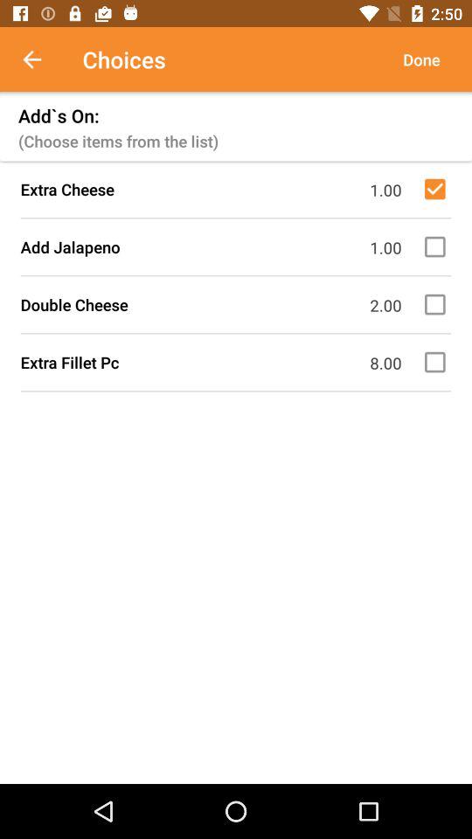 The width and height of the screenshot is (472, 839). What do you see at coordinates (438, 304) in the screenshot?
I see `select double cheese` at bounding box center [438, 304].